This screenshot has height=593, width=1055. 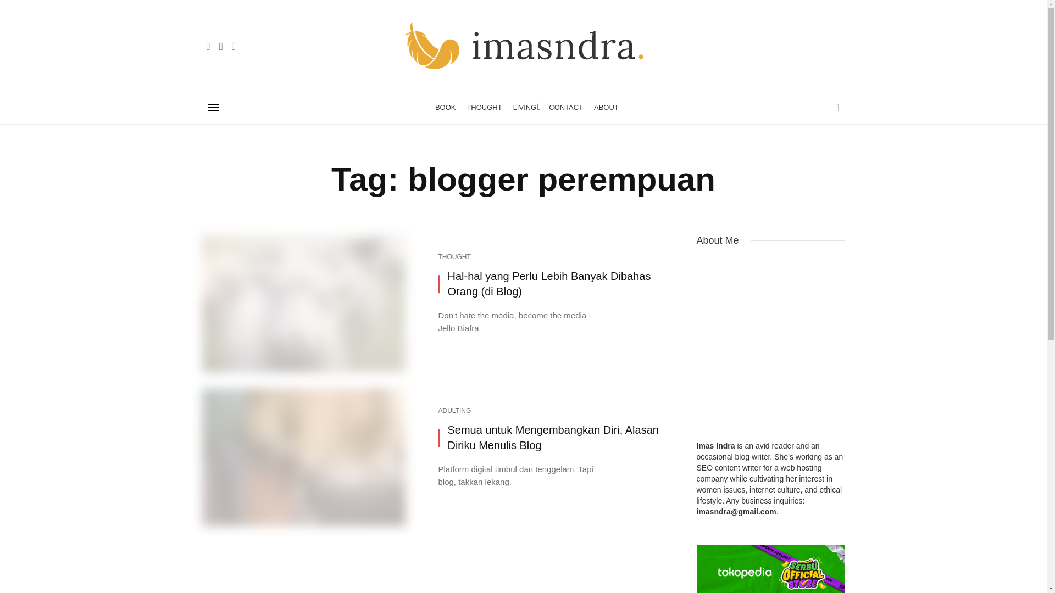 What do you see at coordinates (525, 108) in the screenshot?
I see `LIVING` at bounding box center [525, 108].